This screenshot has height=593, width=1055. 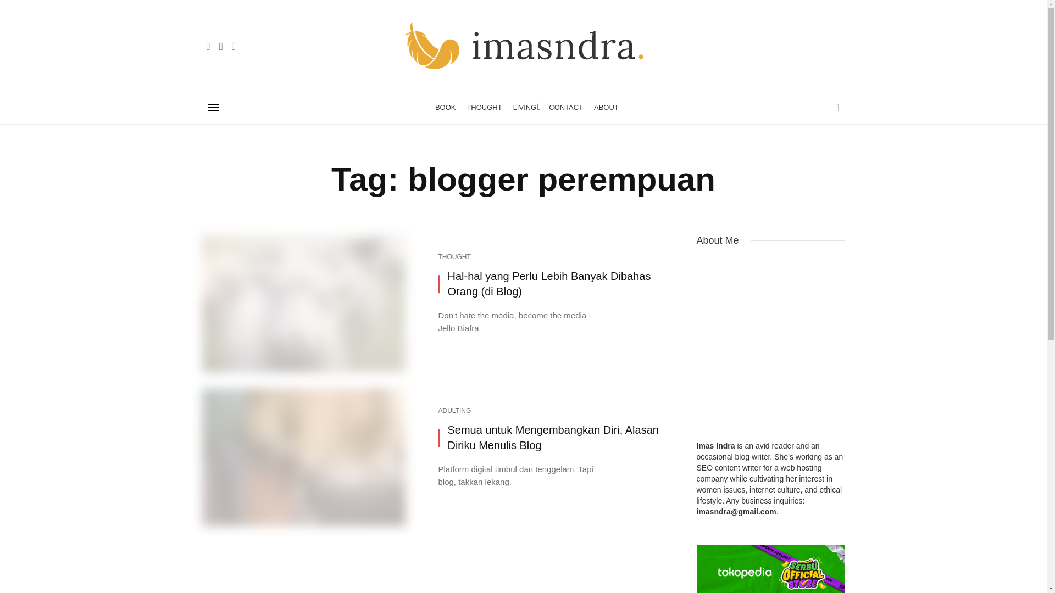 What do you see at coordinates (525, 108) in the screenshot?
I see `LIVING` at bounding box center [525, 108].